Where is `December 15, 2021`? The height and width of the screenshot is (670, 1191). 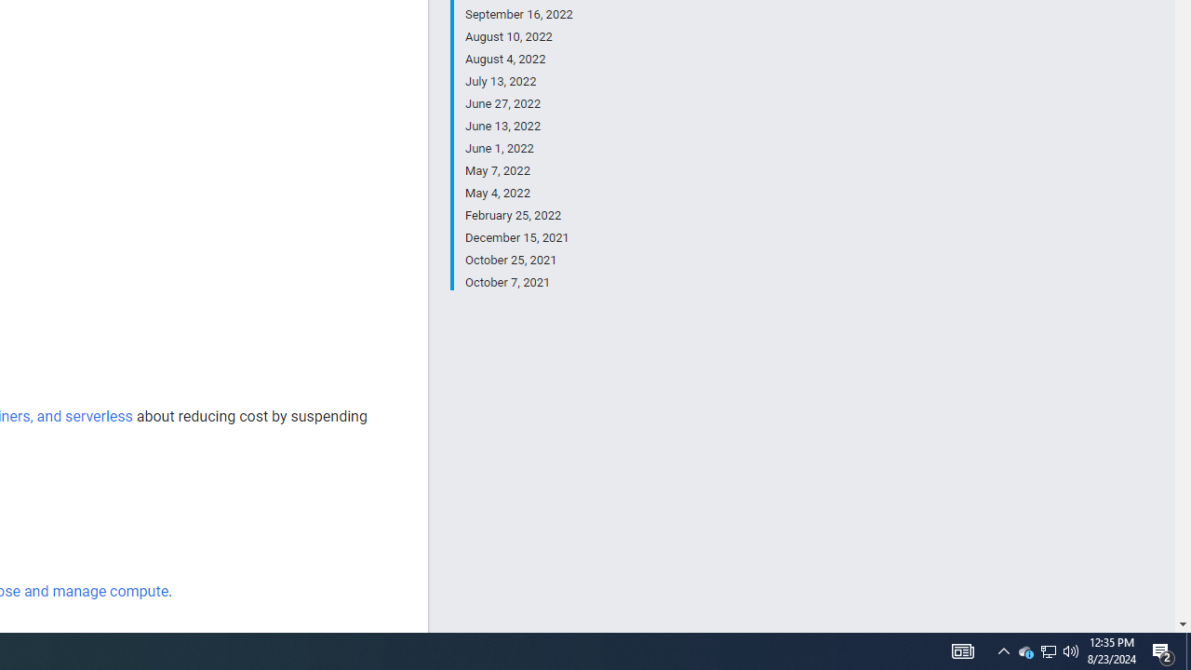
December 15, 2021 is located at coordinates (518, 238).